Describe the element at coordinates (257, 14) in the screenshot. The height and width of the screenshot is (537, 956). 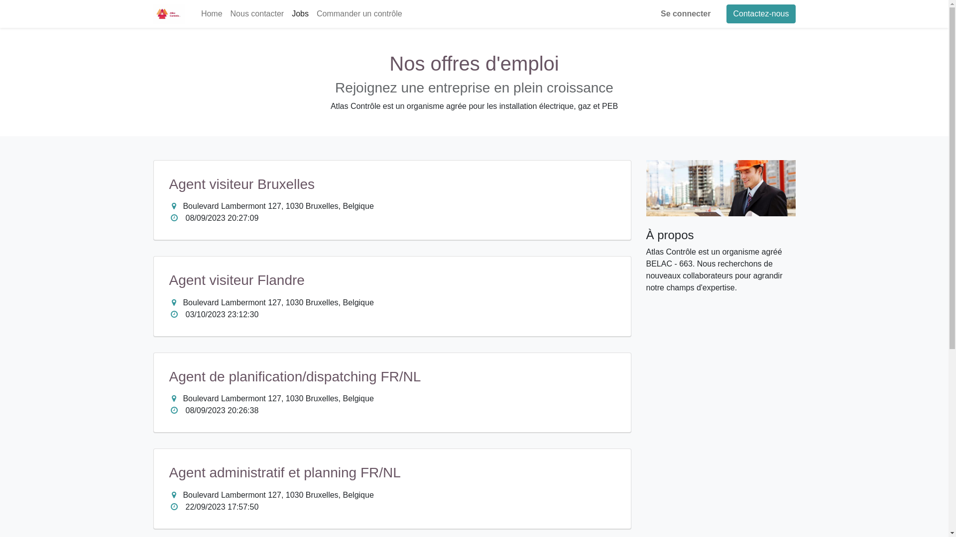
I see `Nous contacter` at that location.